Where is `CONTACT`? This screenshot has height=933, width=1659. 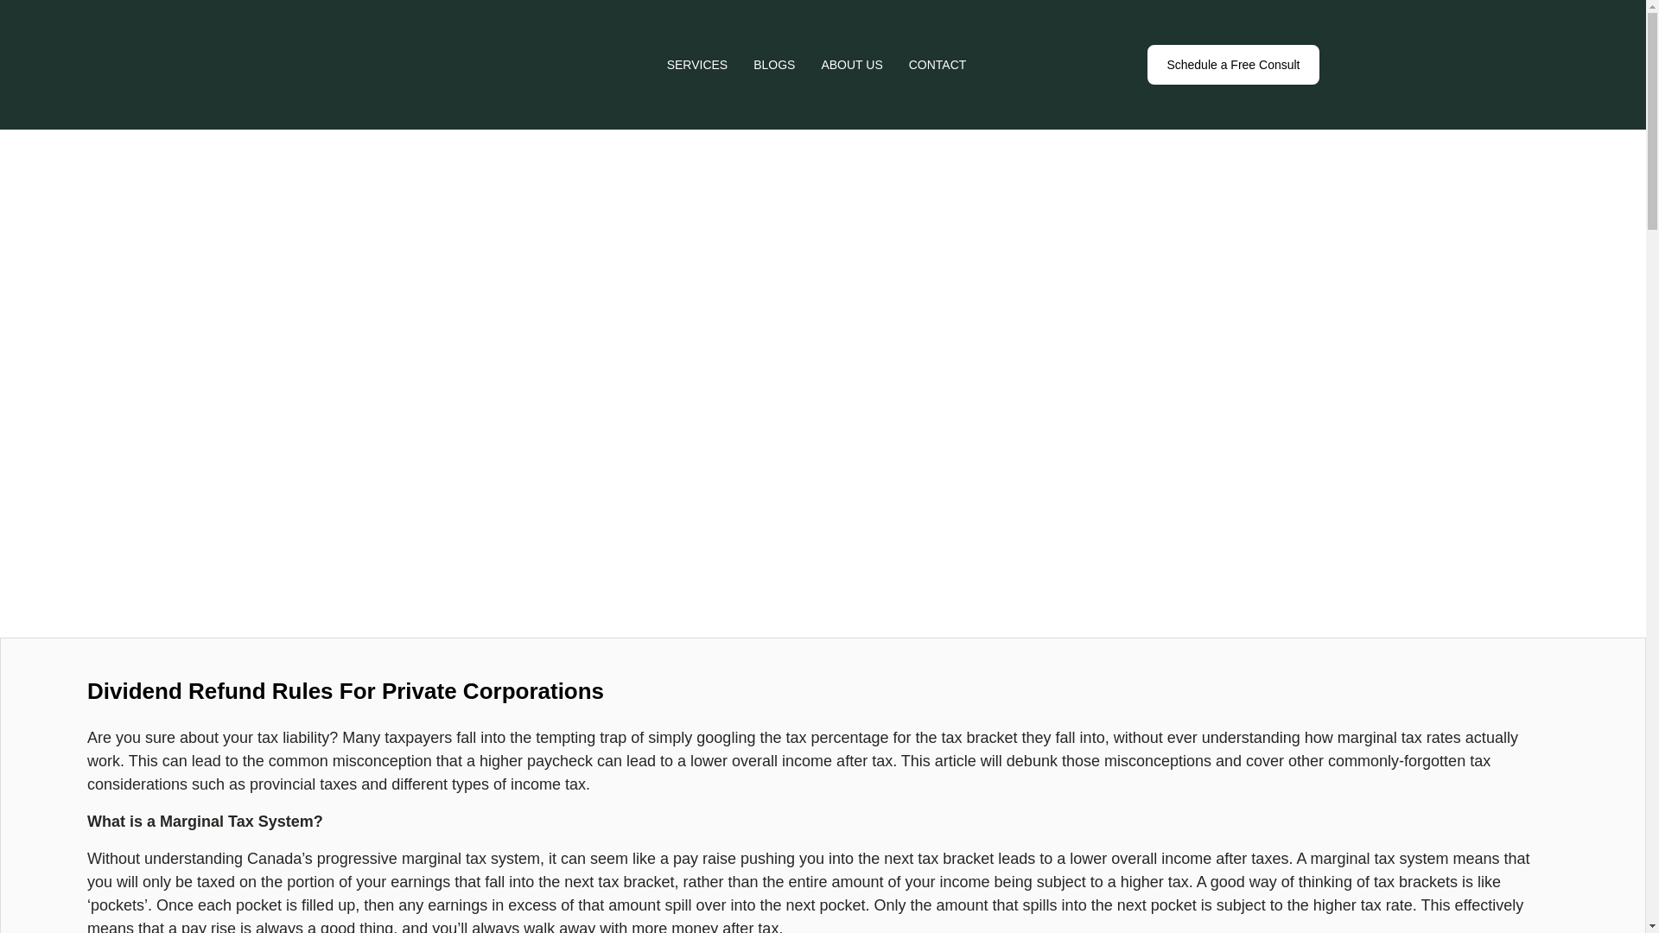 CONTACT is located at coordinates (938, 64).